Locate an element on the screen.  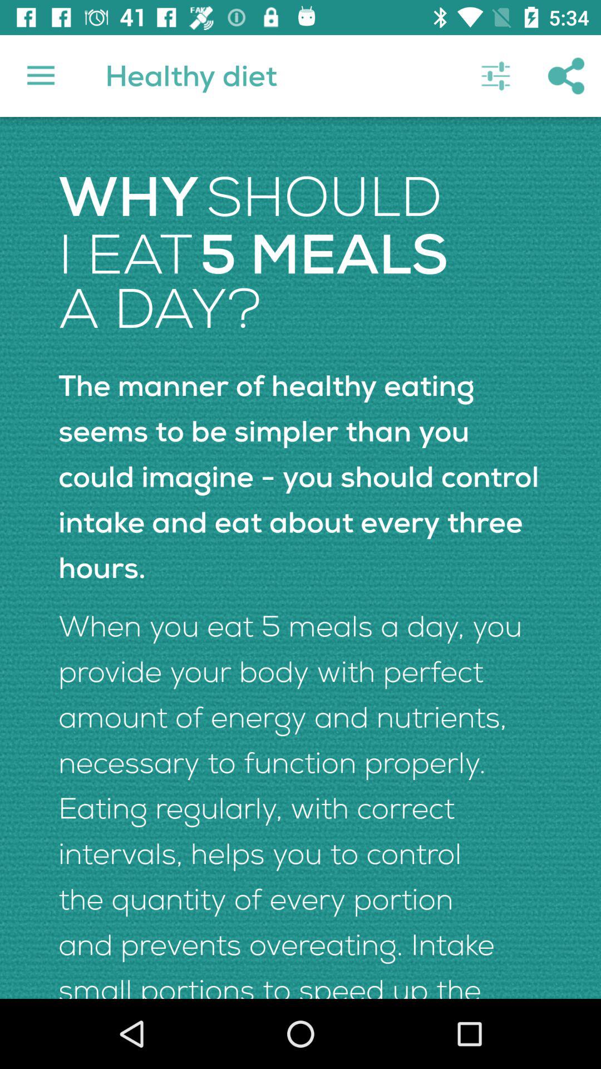
select item next to the healthy diet icon is located at coordinates (495, 76).